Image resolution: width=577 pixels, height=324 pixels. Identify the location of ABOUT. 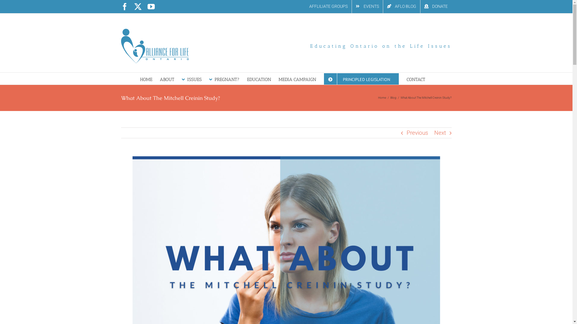
(167, 79).